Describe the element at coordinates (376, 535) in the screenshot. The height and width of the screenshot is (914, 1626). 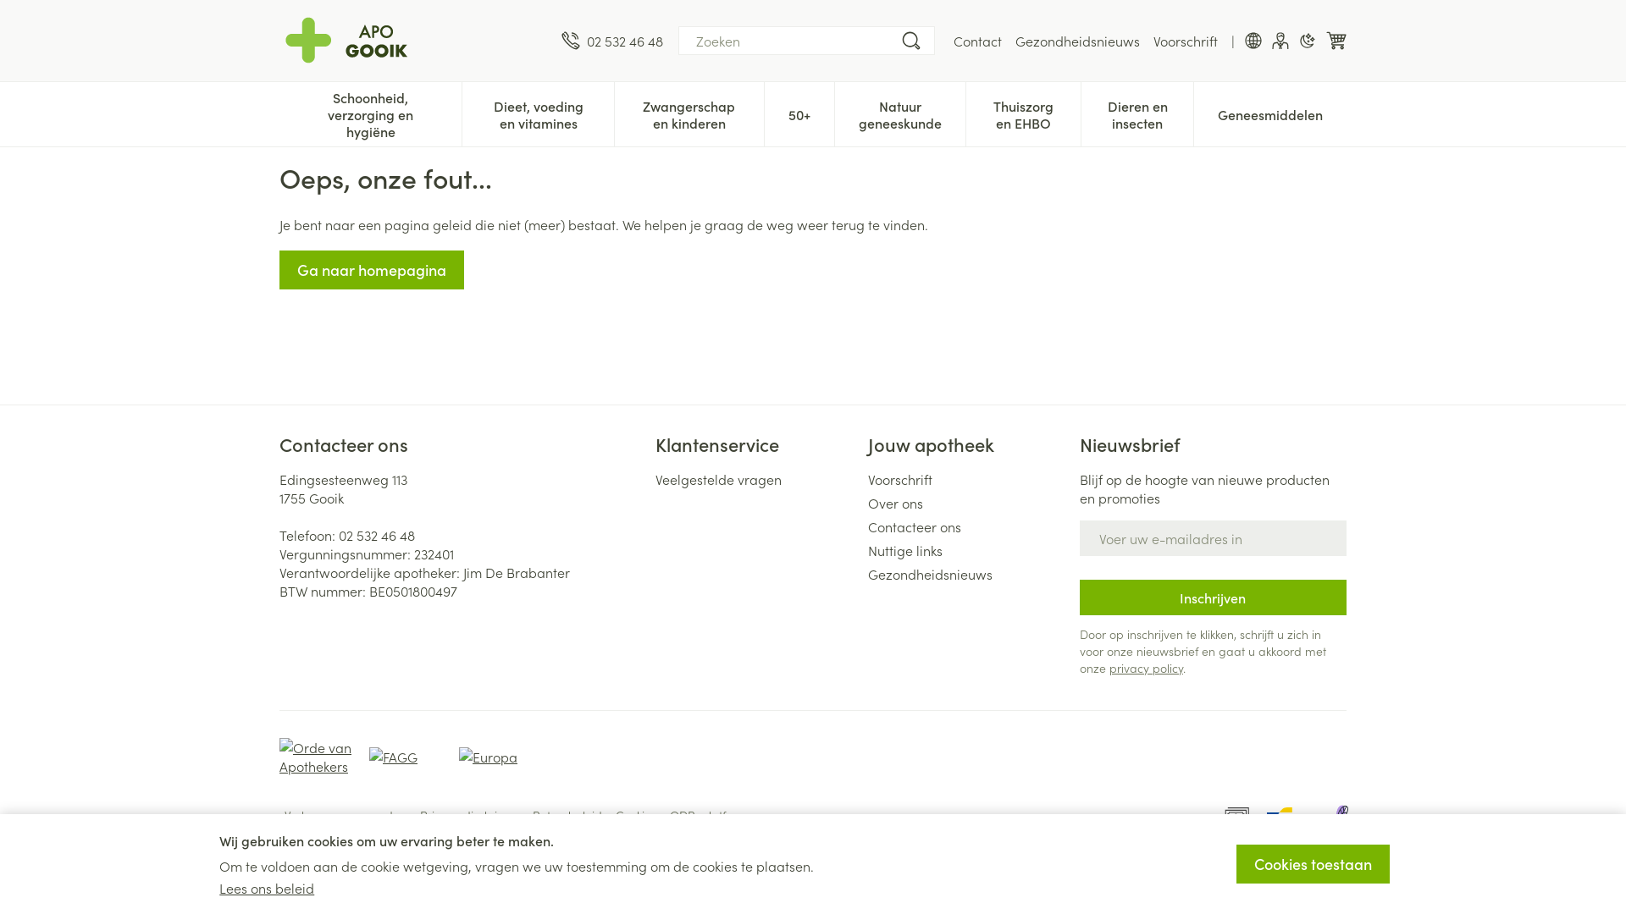
I see `02 532 46 48` at that location.